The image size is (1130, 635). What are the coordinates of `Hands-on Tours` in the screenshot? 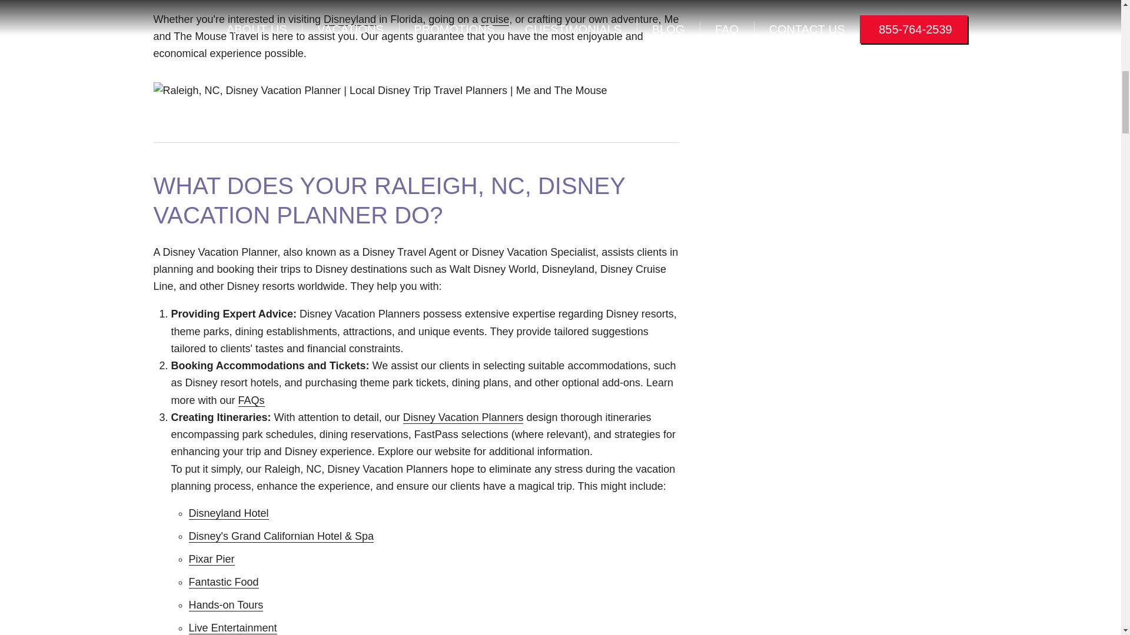 It's located at (226, 606).